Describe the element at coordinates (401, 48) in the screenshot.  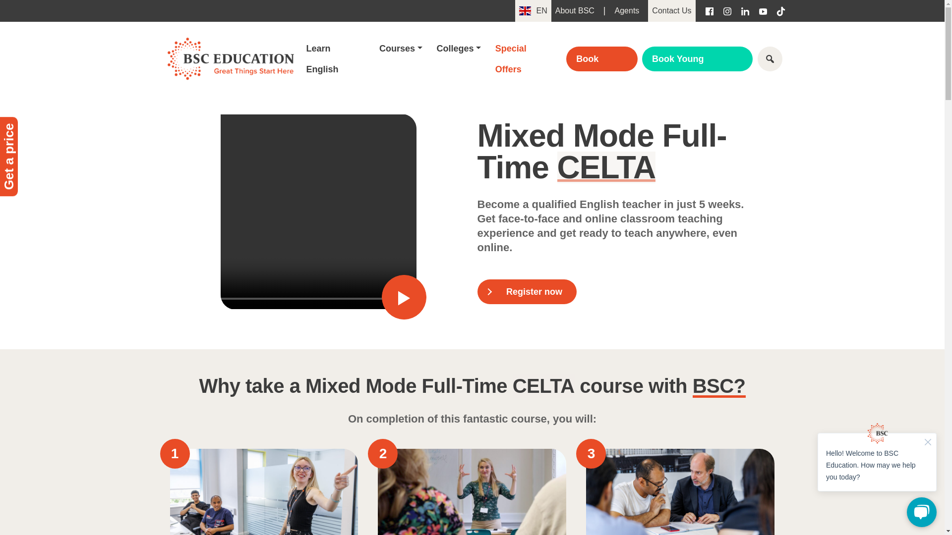
I see `Courses` at that location.